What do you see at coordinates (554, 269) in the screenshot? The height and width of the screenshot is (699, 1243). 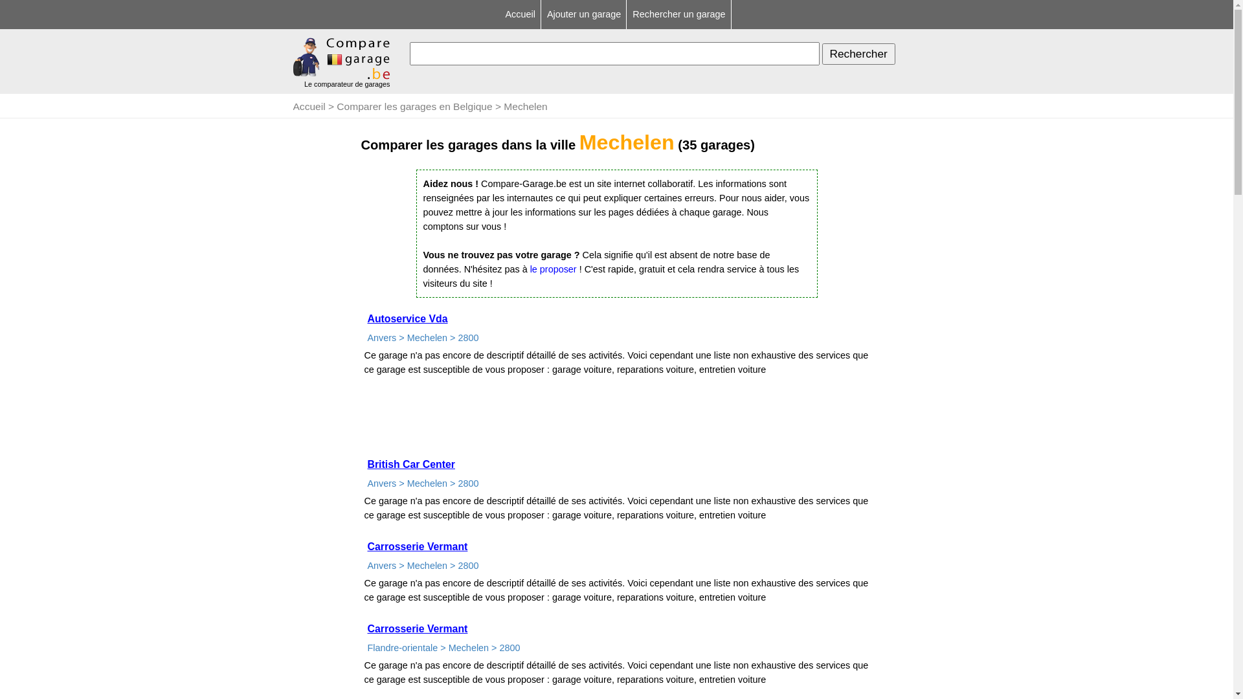 I see `le proposer` at bounding box center [554, 269].